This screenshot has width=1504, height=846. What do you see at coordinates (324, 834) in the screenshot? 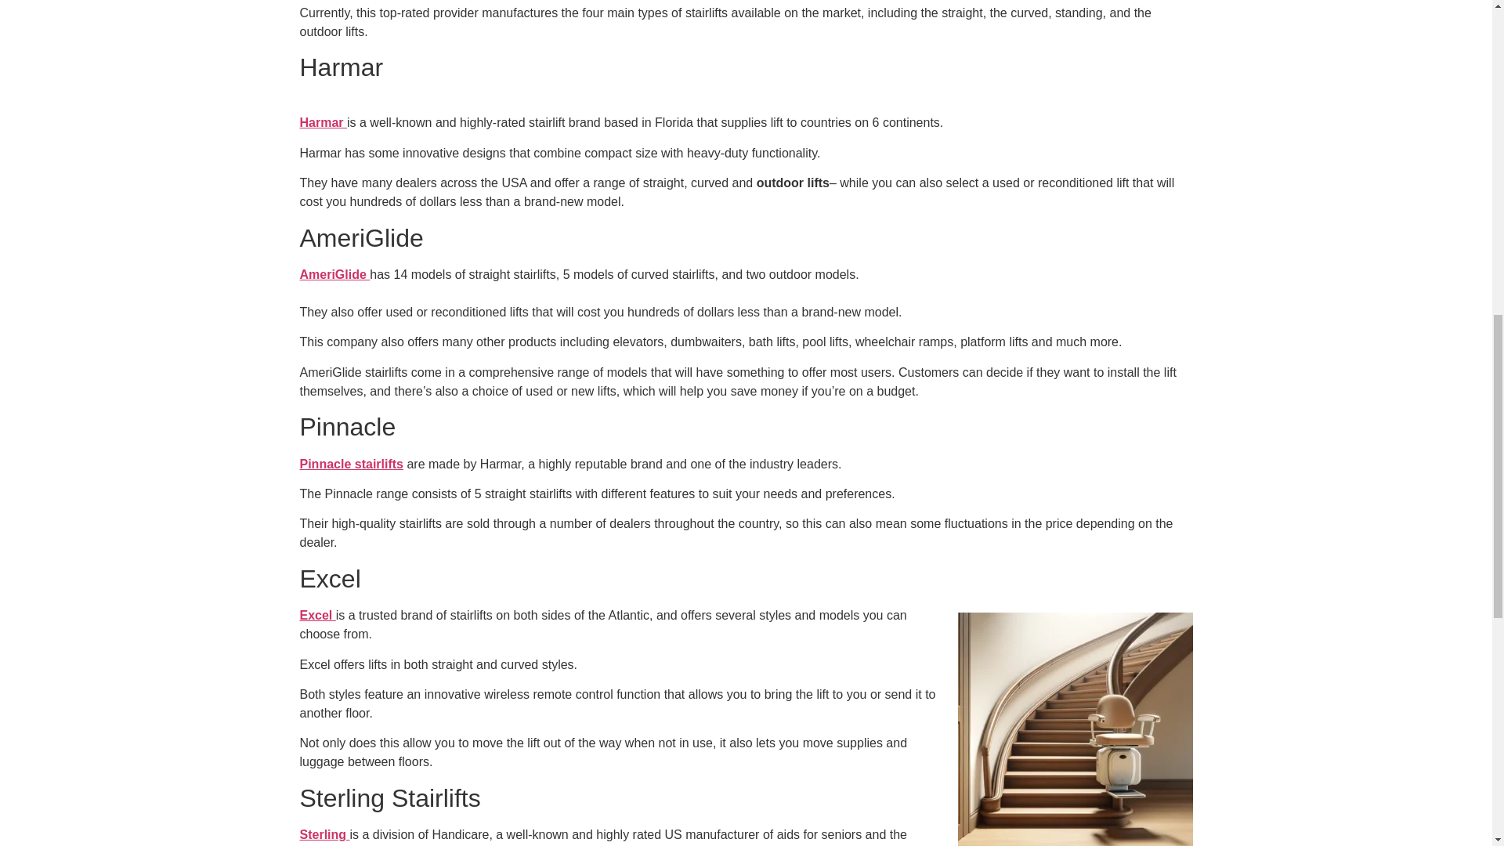
I see `Sterling` at bounding box center [324, 834].